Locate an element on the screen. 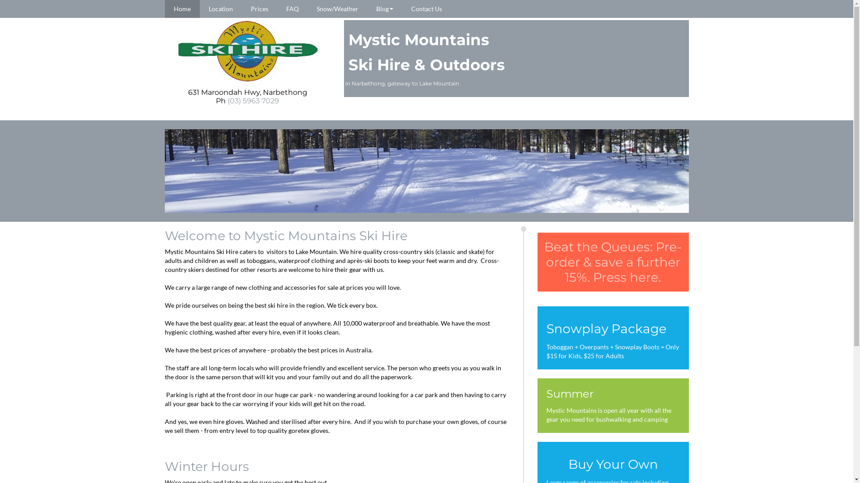 Image resolution: width=860 pixels, height=483 pixels. Prices is located at coordinates (260, 9).